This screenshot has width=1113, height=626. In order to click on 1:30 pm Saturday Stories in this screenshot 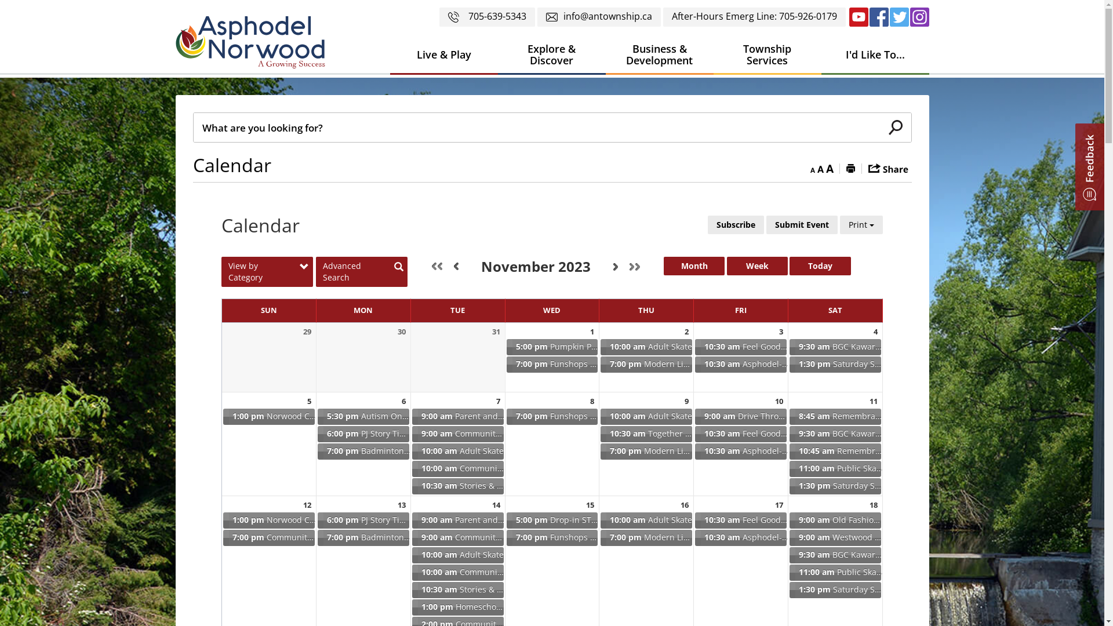, I will do `click(835, 365)`.